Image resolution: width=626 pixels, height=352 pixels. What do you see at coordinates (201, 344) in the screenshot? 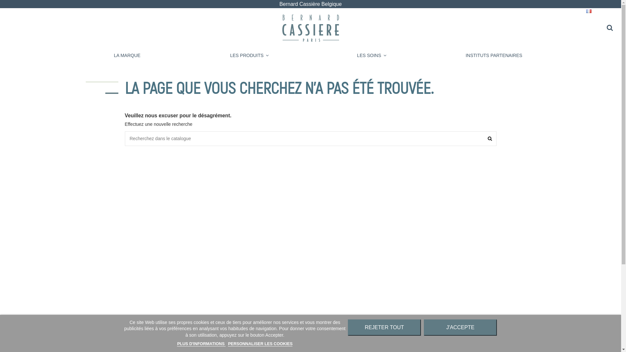
I see `PLUS D'INFORMATIONS` at bounding box center [201, 344].